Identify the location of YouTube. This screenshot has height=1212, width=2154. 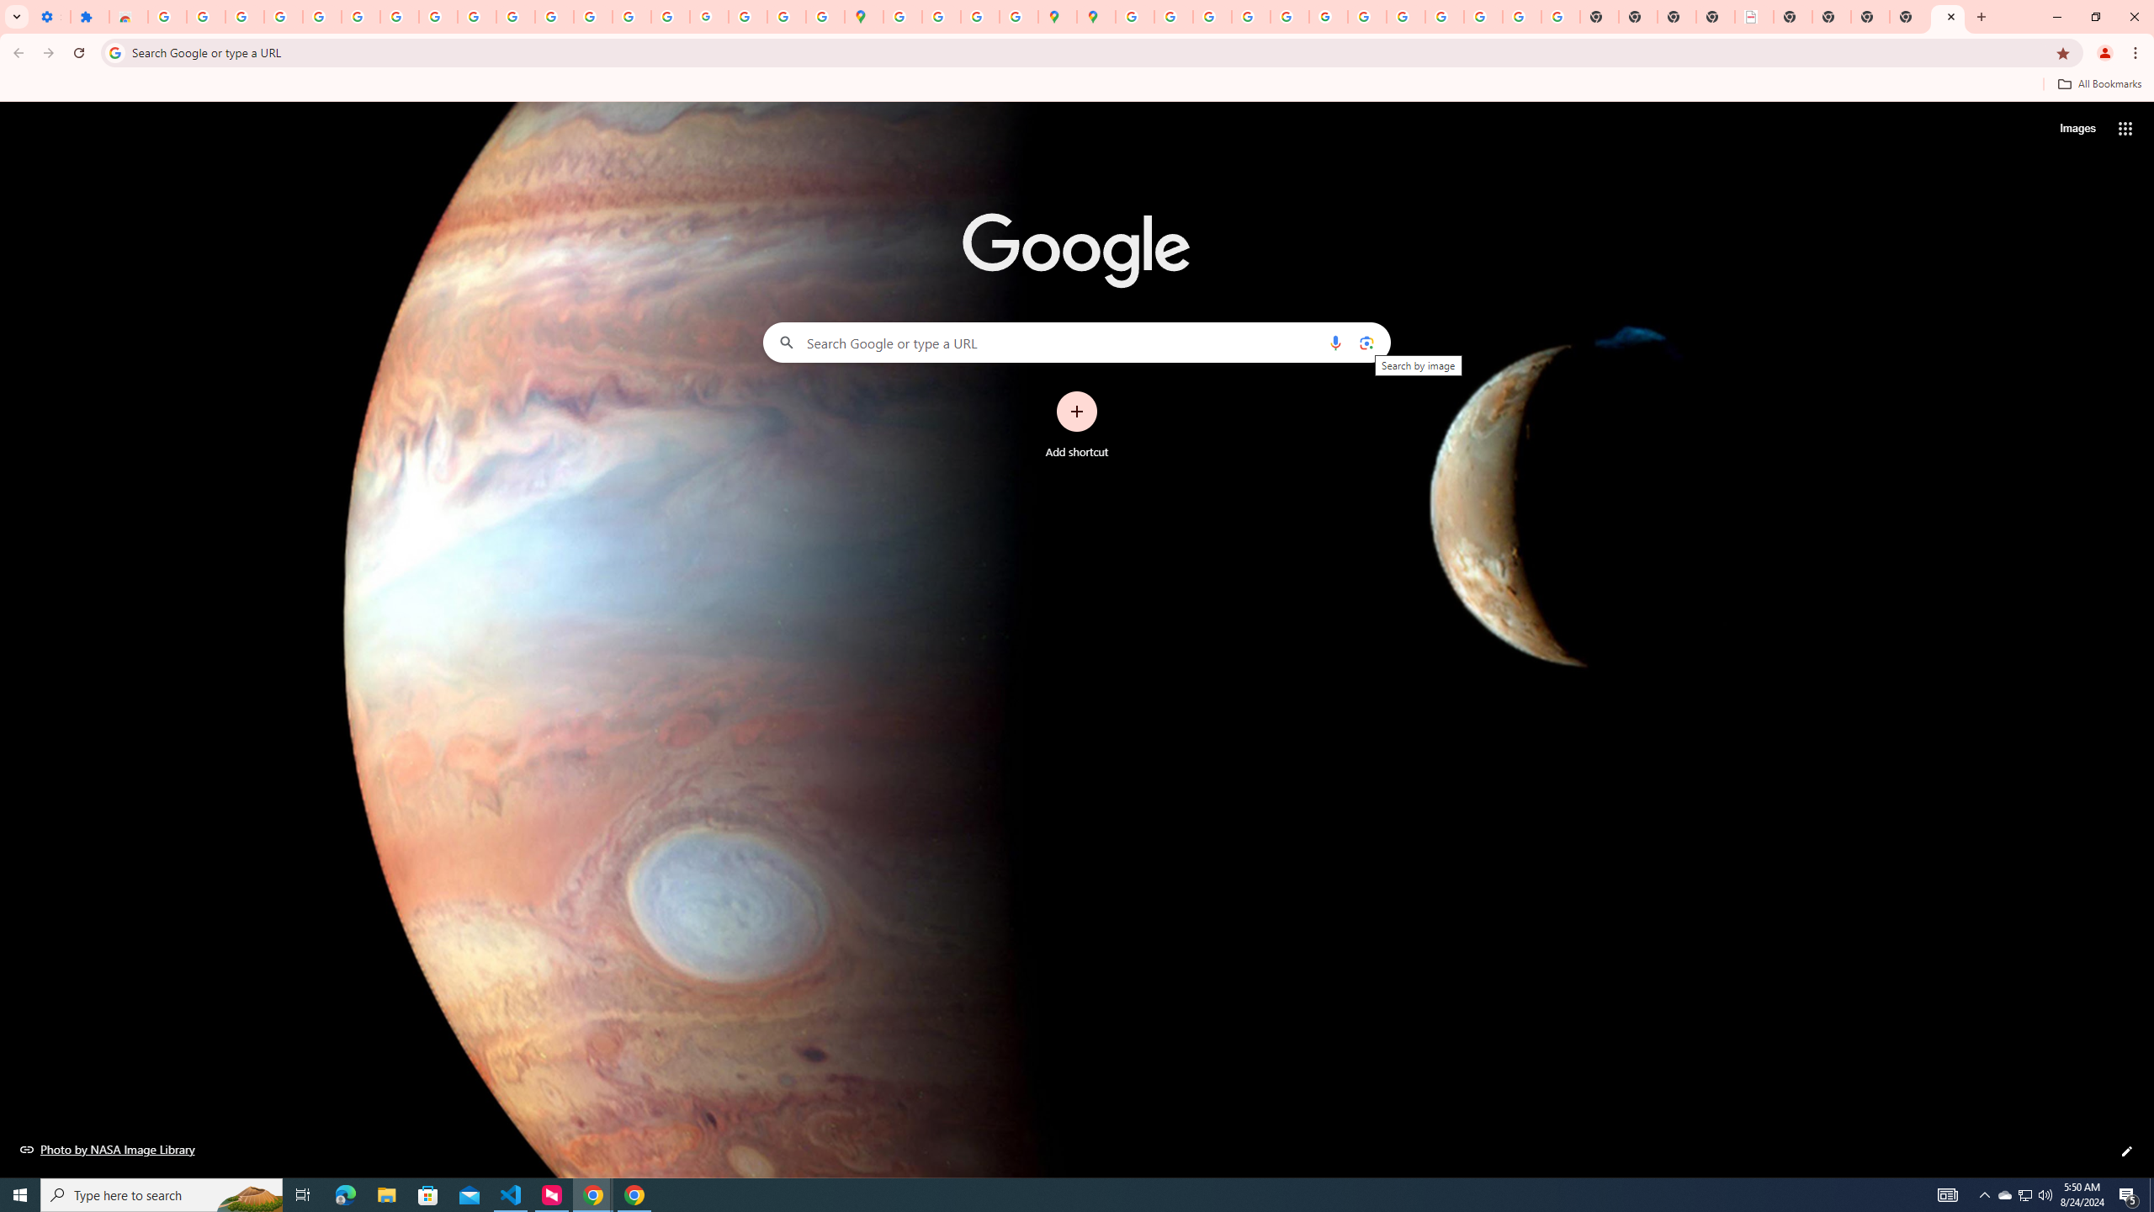
(1366, 17).